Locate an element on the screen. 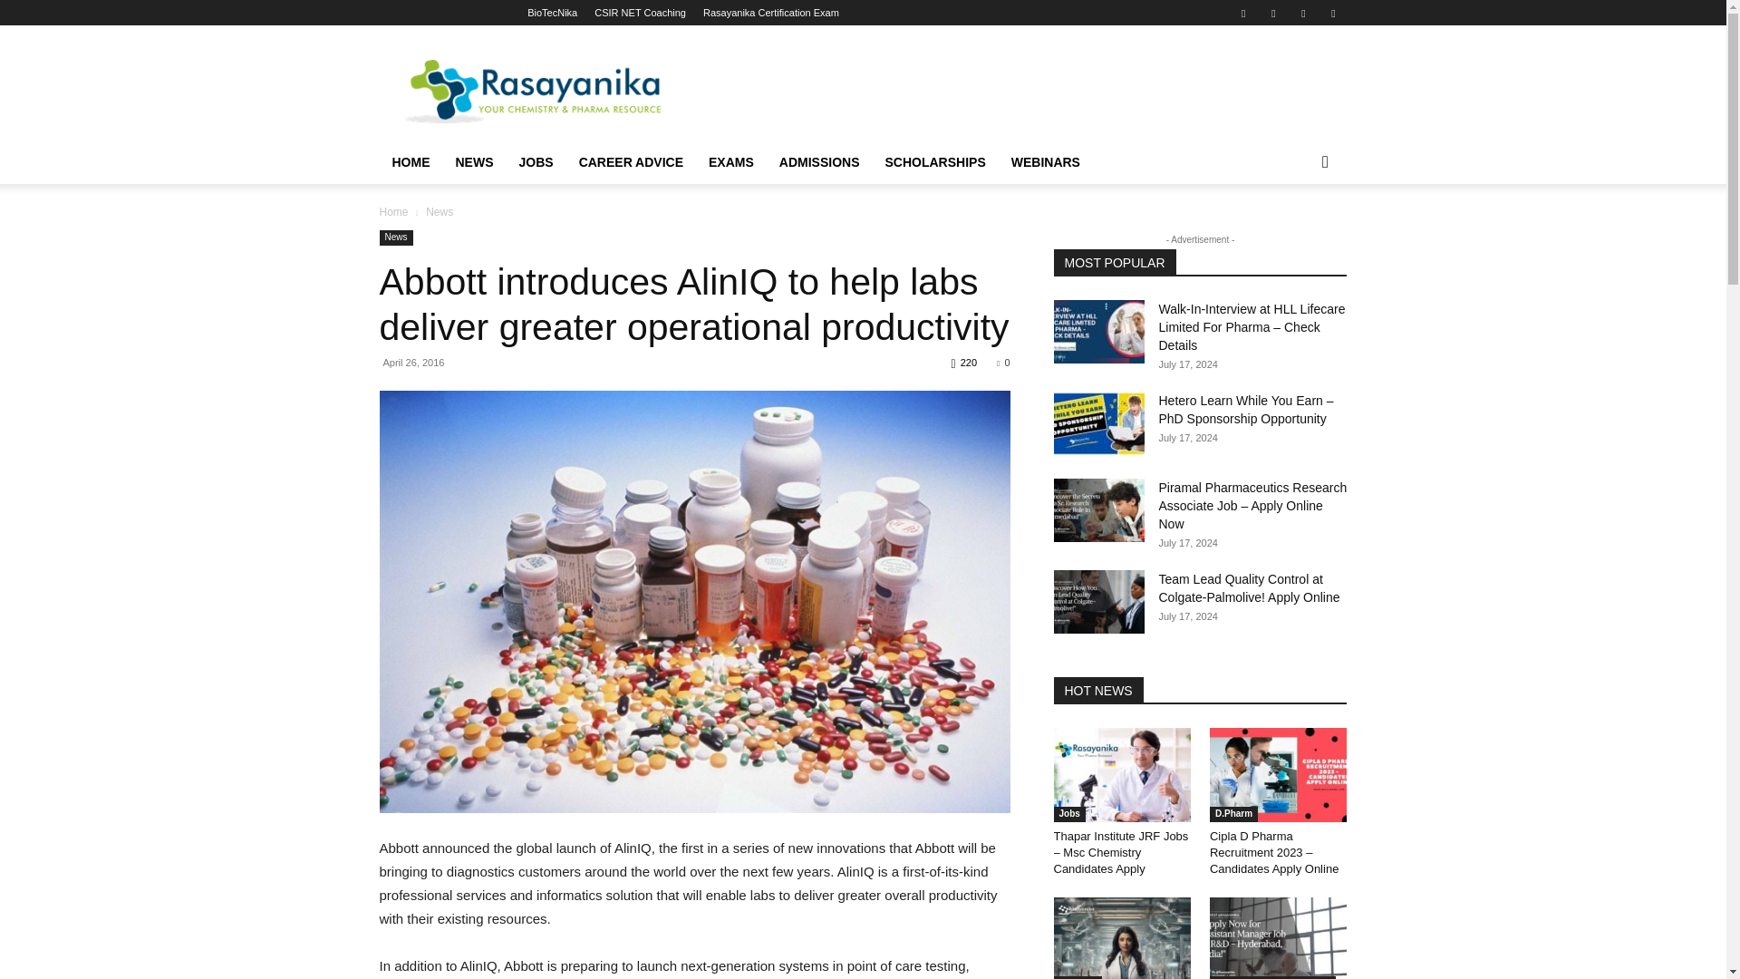 This screenshot has height=979, width=1740. Youtube is located at coordinates (1332, 13).